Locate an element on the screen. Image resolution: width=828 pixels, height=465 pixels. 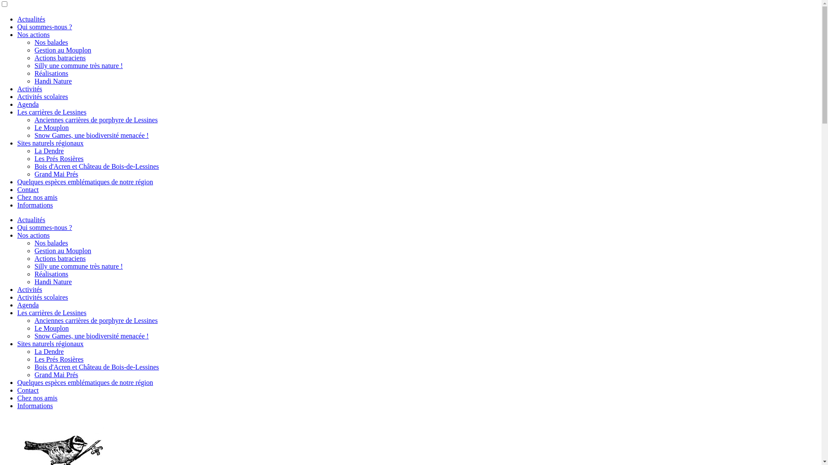
Agenda is located at coordinates (28, 104).